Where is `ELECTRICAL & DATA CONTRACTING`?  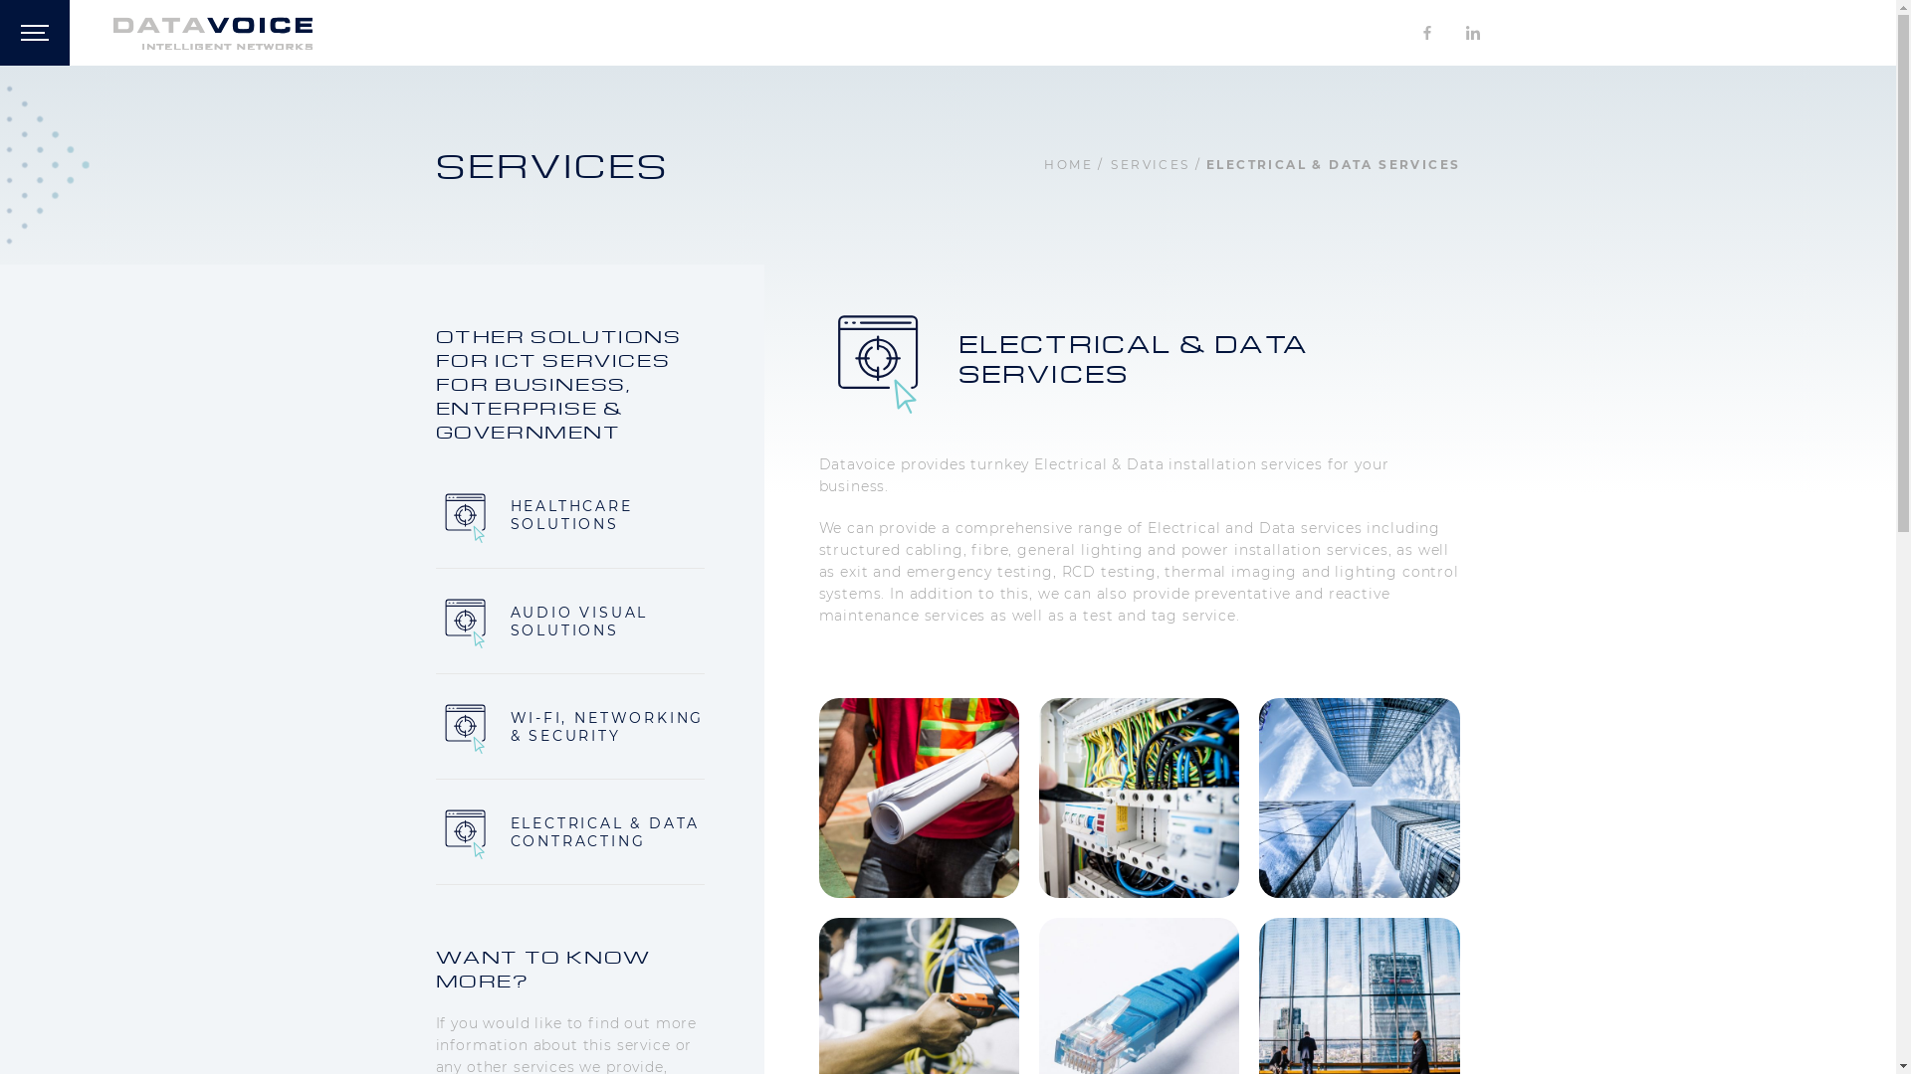
ELECTRICAL & DATA CONTRACTING is located at coordinates (570, 832).